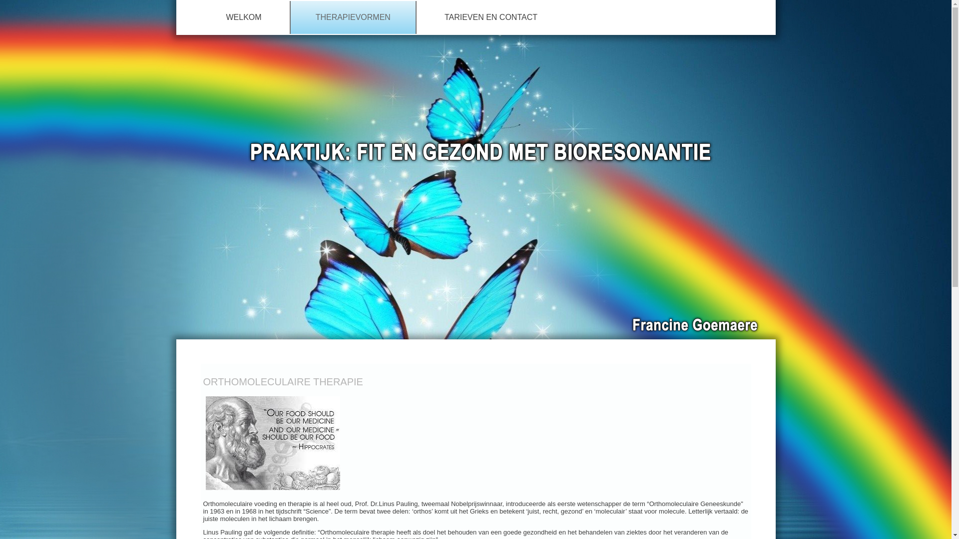 This screenshot has width=959, height=539. What do you see at coordinates (491, 17) in the screenshot?
I see `TARIEVEN EN CONTACT` at bounding box center [491, 17].